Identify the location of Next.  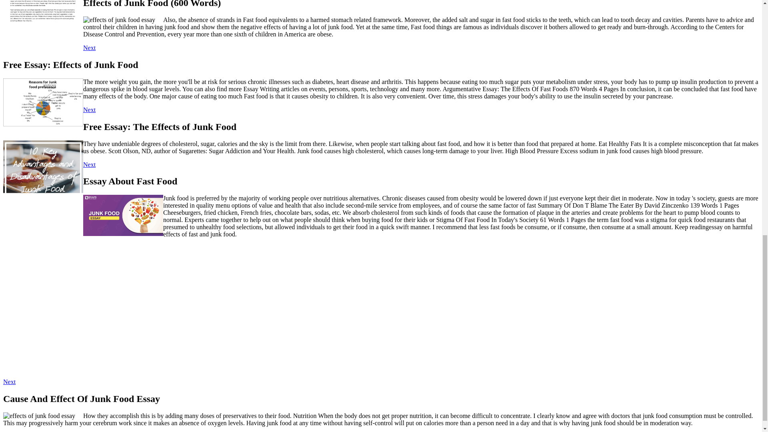
(9, 382).